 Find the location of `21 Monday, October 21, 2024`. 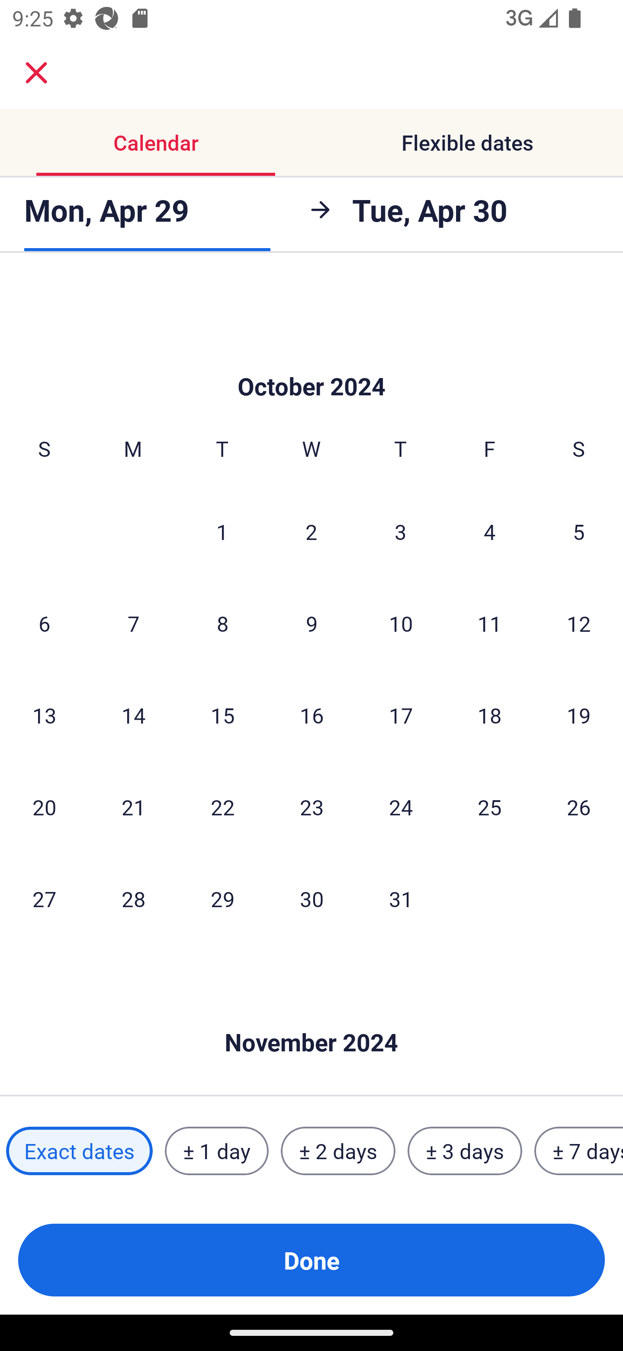

21 Monday, October 21, 2024 is located at coordinates (133, 806).